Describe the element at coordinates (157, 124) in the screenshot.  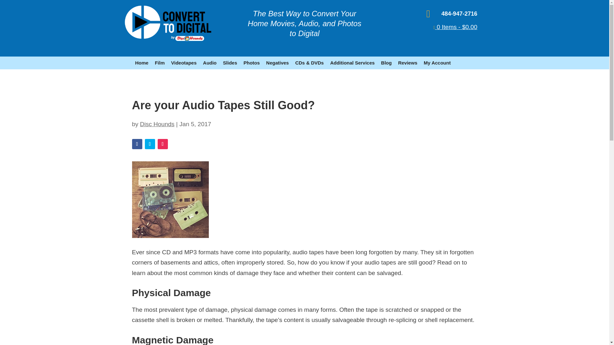
I see `Posts by Disc Hounds` at that location.